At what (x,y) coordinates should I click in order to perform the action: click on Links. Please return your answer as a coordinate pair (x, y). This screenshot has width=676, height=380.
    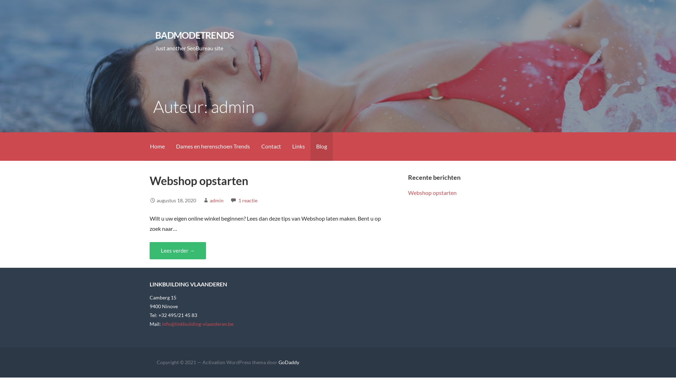
    Looking at the image, I should click on (299, 146).